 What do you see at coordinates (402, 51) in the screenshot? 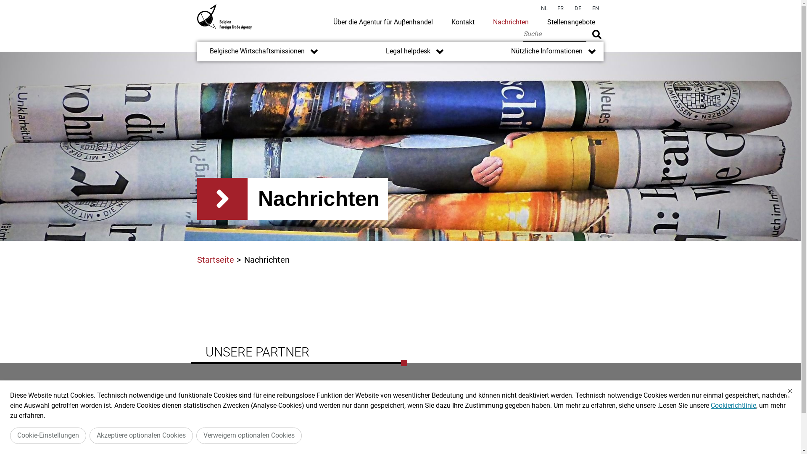
I see `Legal helpdesk` at bounding box center [402, 51].